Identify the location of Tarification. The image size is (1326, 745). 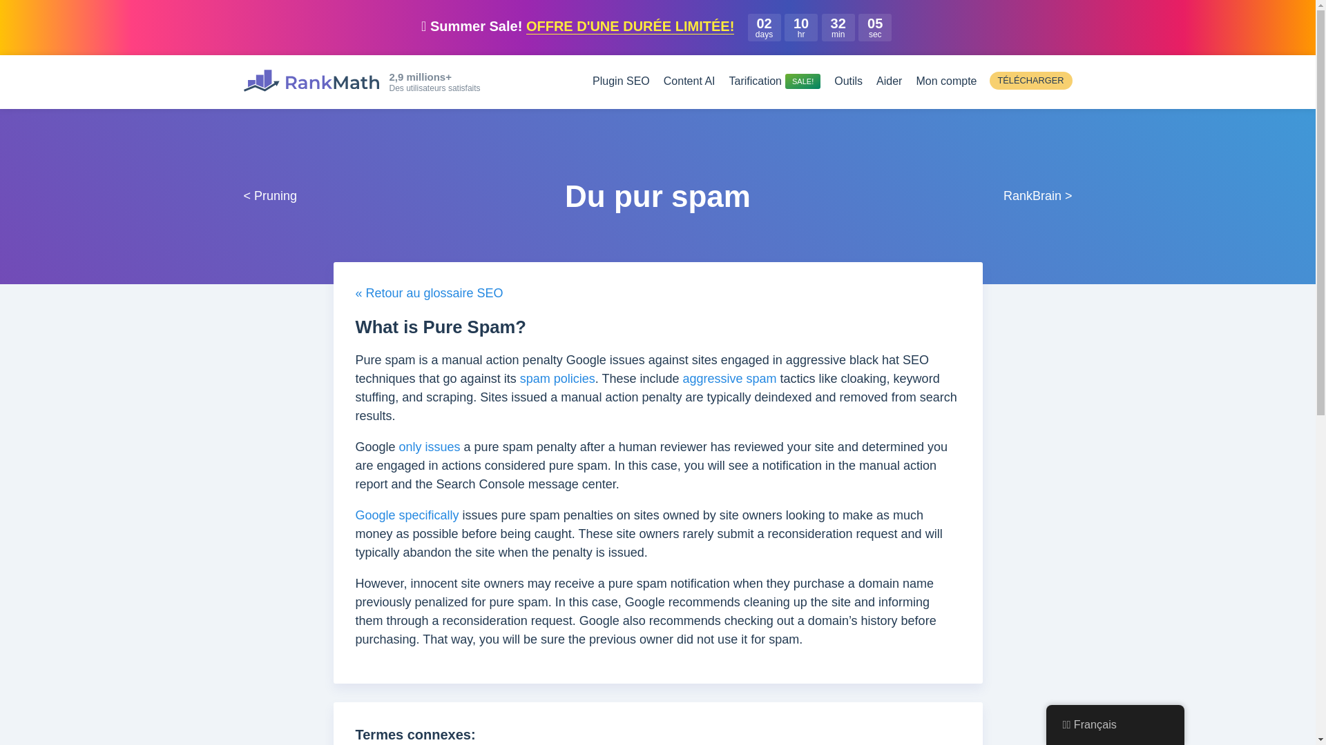
(775, 81).